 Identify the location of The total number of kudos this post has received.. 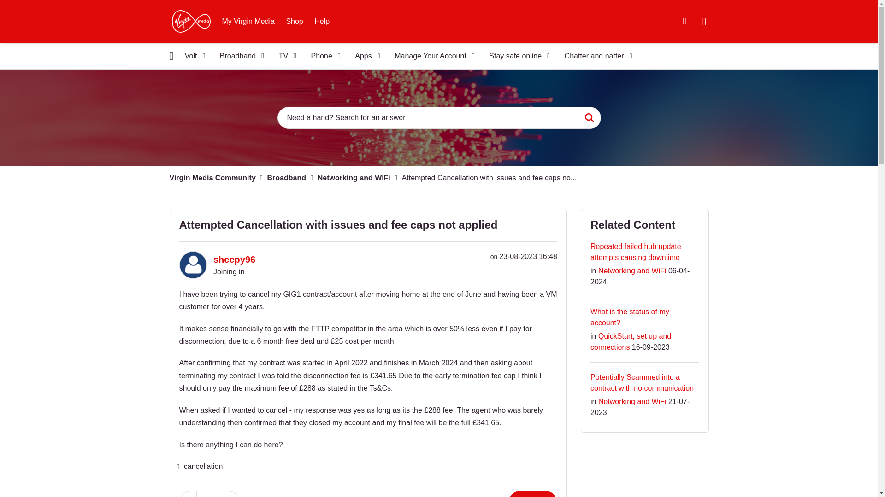
(218, 494).